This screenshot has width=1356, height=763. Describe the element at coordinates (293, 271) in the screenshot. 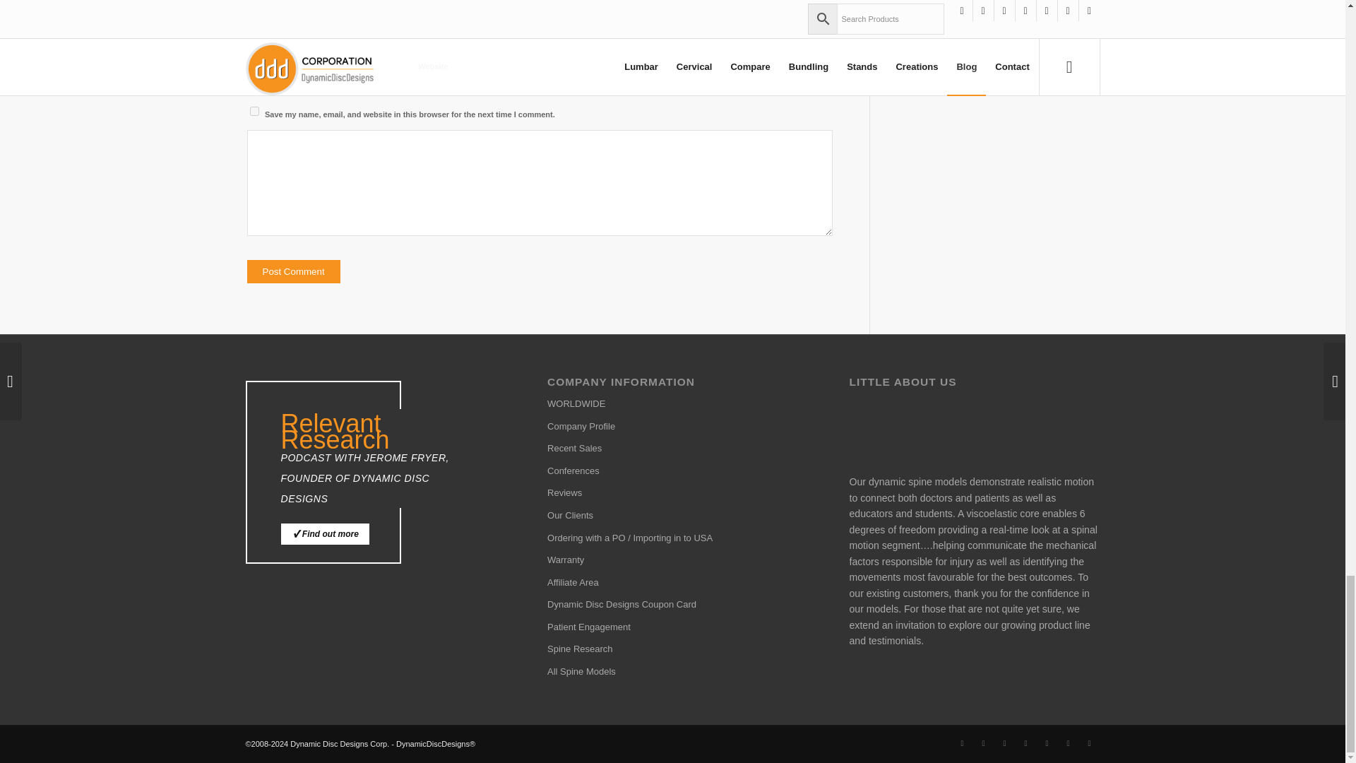

I see `Post Comment` at that location.